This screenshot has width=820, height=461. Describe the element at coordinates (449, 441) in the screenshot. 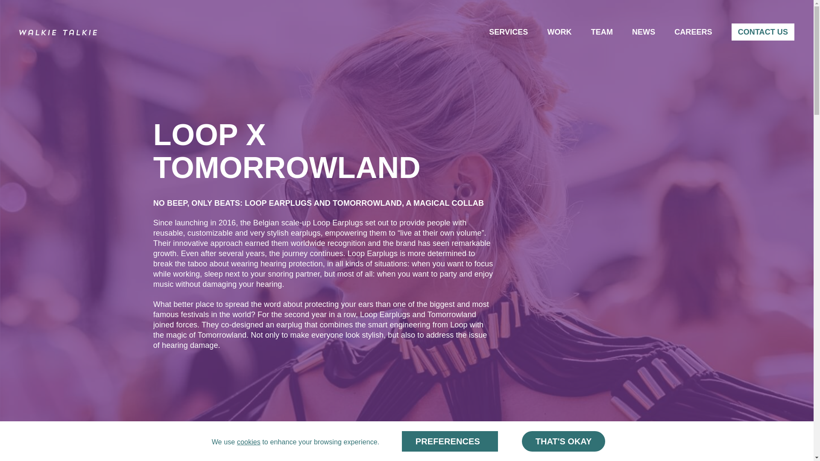

I see `PREFERENCES` at that location.